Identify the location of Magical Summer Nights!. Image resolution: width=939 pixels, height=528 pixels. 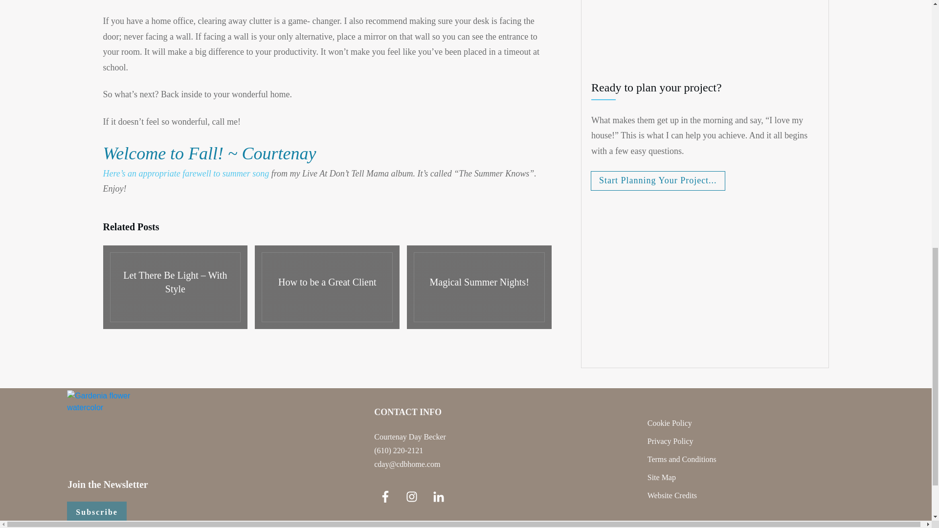
(479, 287).